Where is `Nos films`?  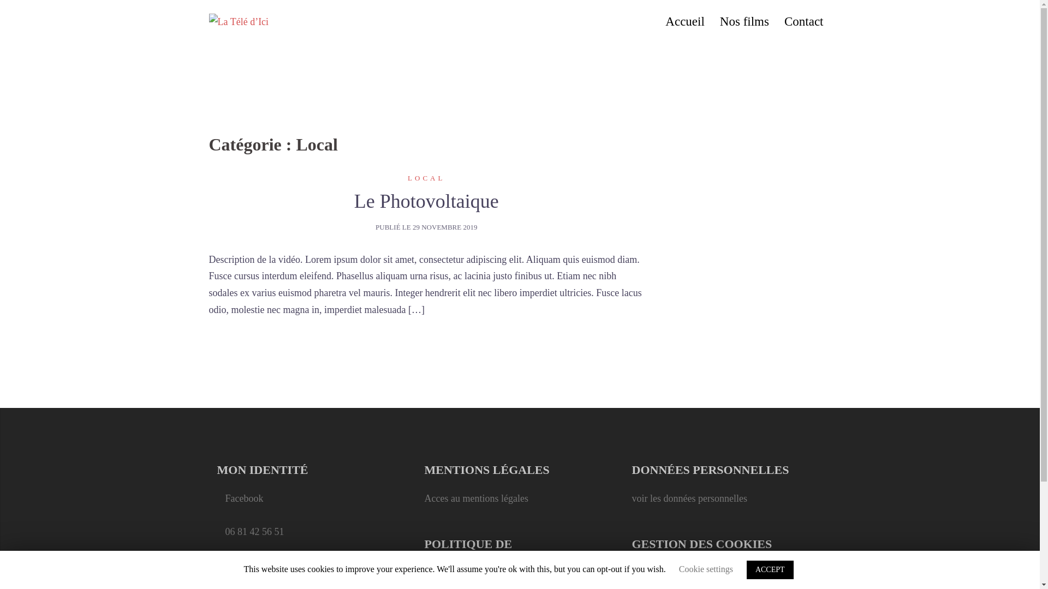 Nos films is located at coordinates (745, 22).